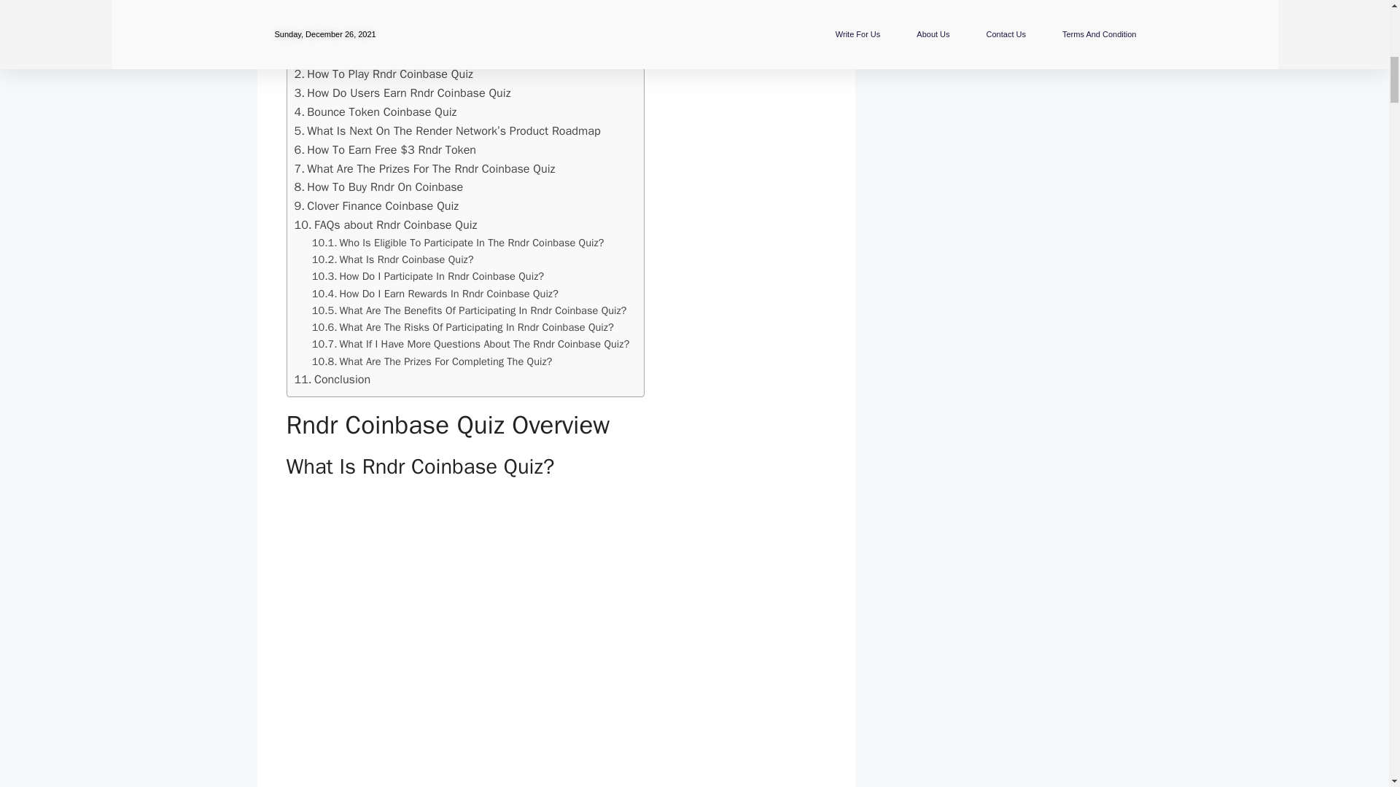 This screenshot has width=1400, height=787. What do you see at coordinates (389, 23) in the screenshot?
I see `What Is Rndr Coinbase Quiz?` at bounding box center [389, 23].